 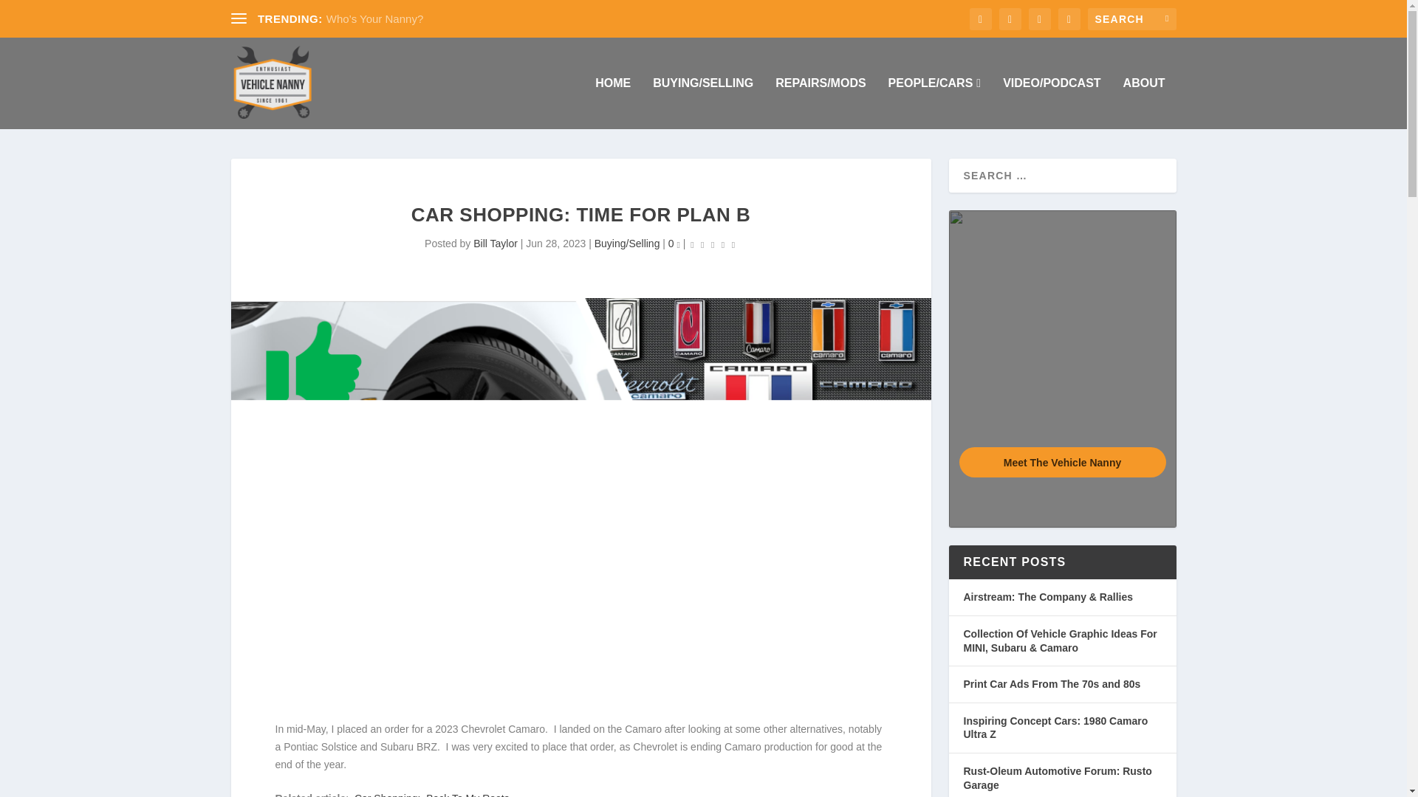 I want to click on 0, so click(x=674, y=244).